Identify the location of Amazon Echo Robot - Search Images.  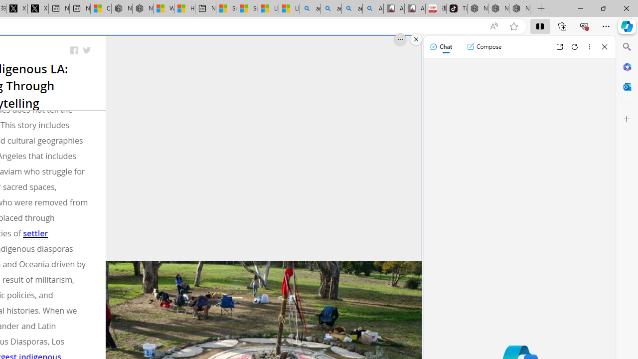
(373, 9).